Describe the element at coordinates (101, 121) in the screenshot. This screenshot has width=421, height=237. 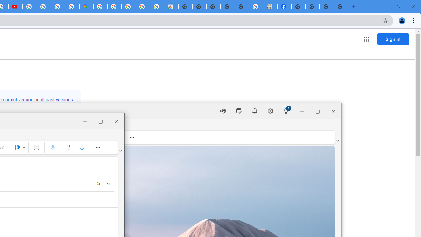
I see `Maximize` at that location.